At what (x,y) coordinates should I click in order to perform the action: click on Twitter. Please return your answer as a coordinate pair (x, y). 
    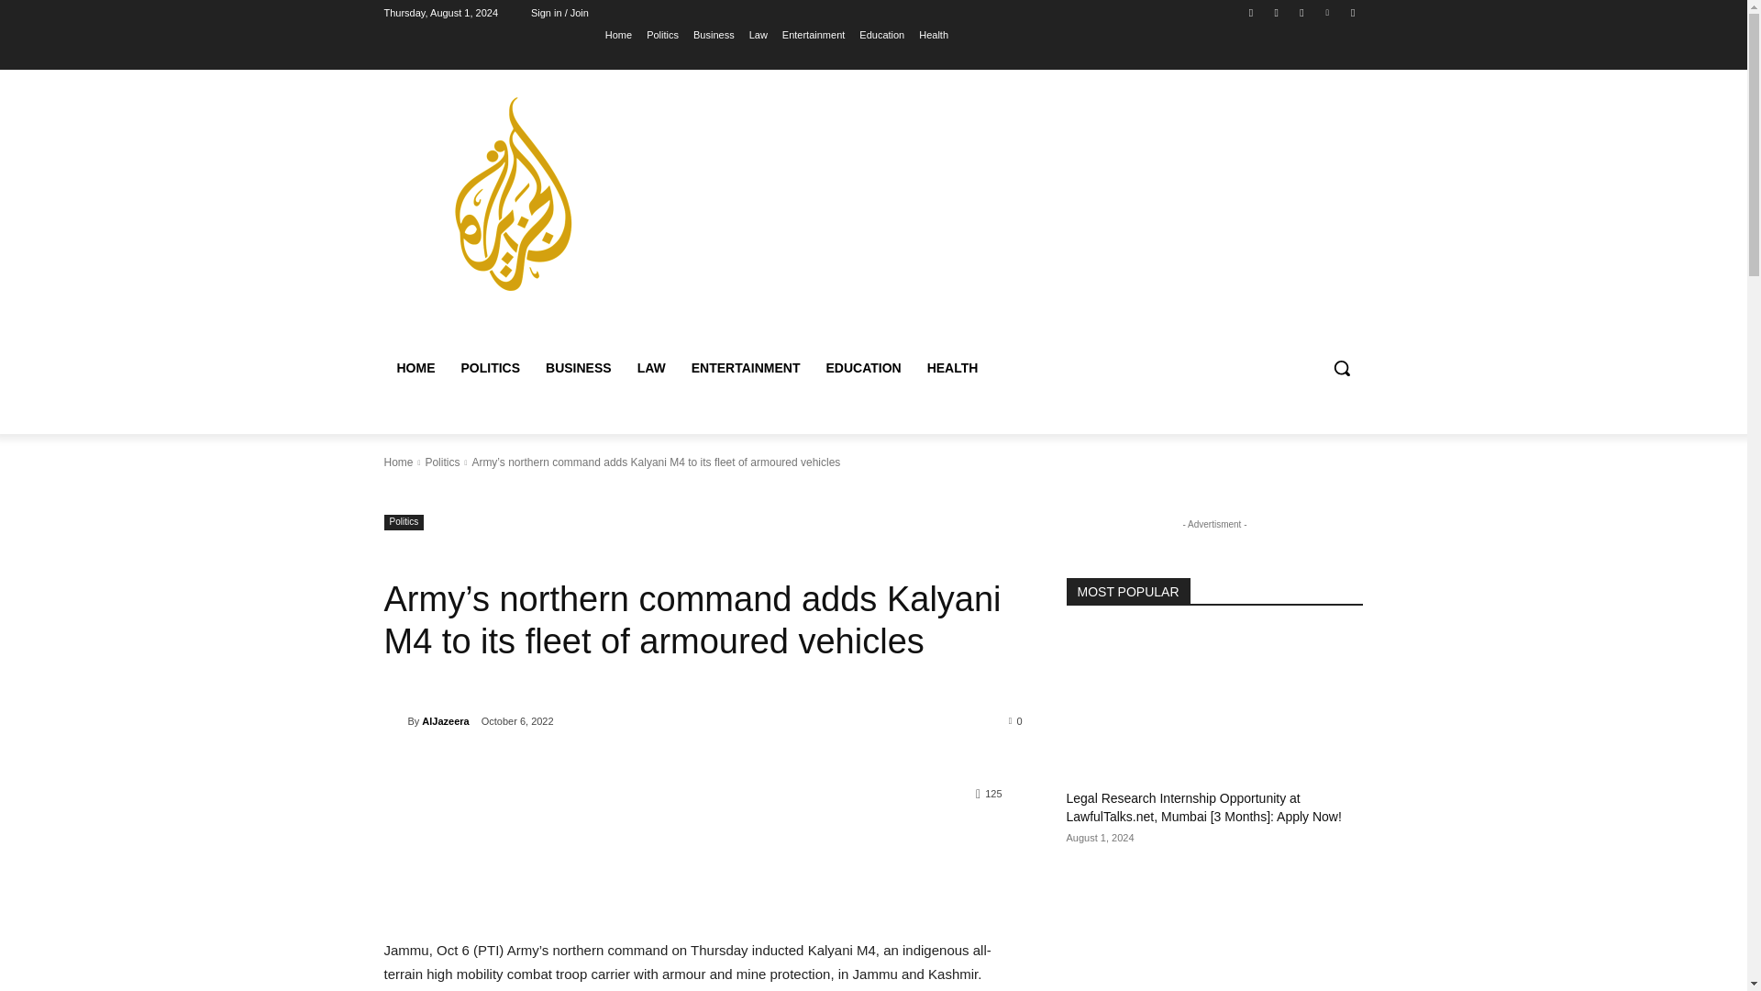
    Looking at the image, I should click on (1301, 12).